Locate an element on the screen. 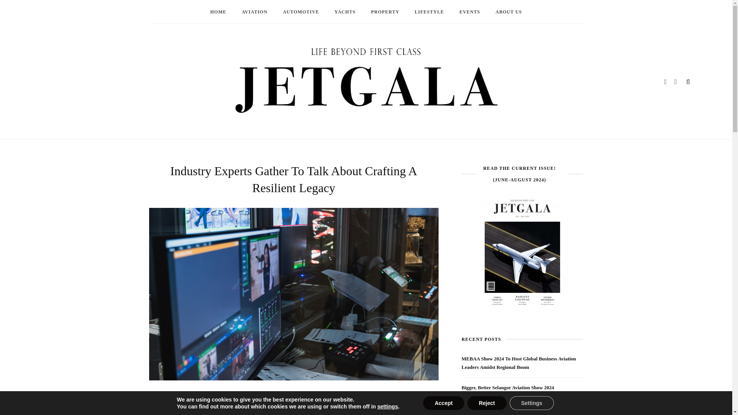  PROPERTY is located at coordinates (385, 12).